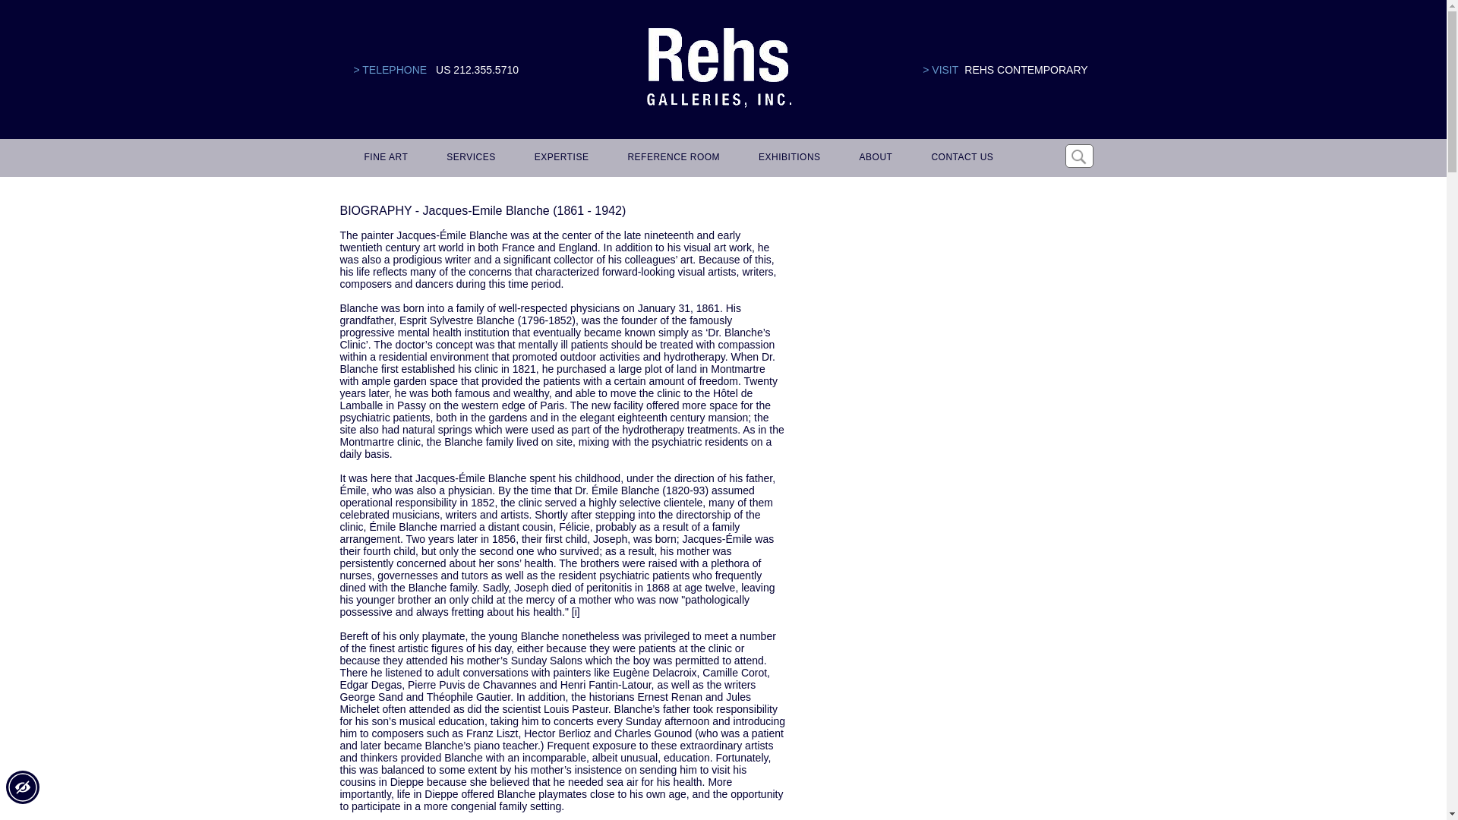 The width and height of the screenshot is (1458, 820). What do you see at coordinates (384, 158) in the screenshot?
I see `FINE ART` at bounding box center [384, 158].